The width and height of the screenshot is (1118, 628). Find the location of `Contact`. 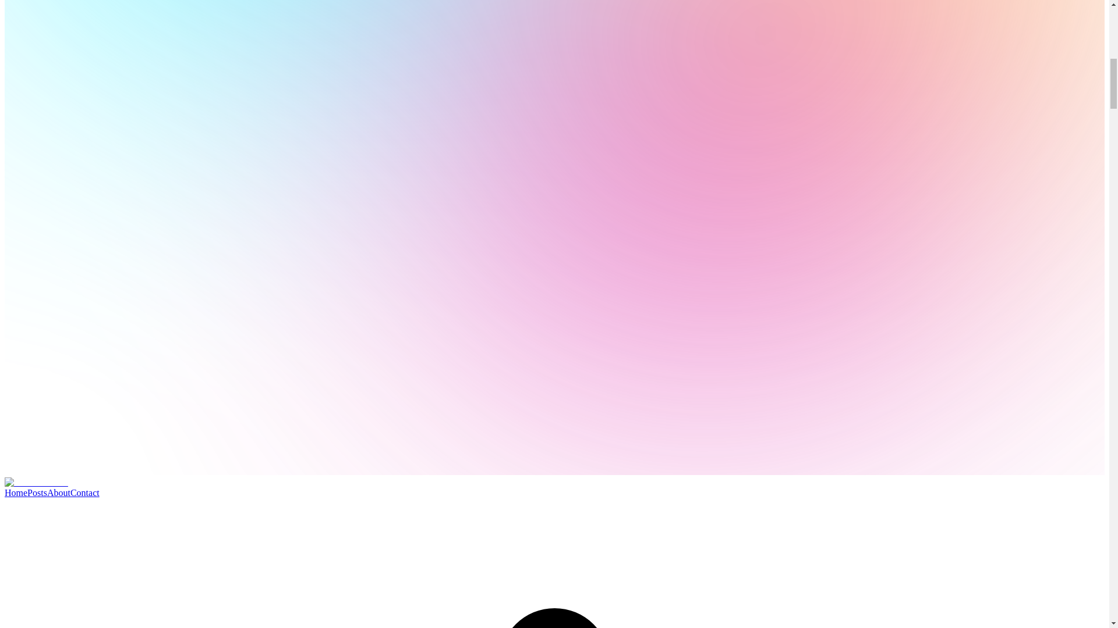

Contact is located at coordinates (84, 493).